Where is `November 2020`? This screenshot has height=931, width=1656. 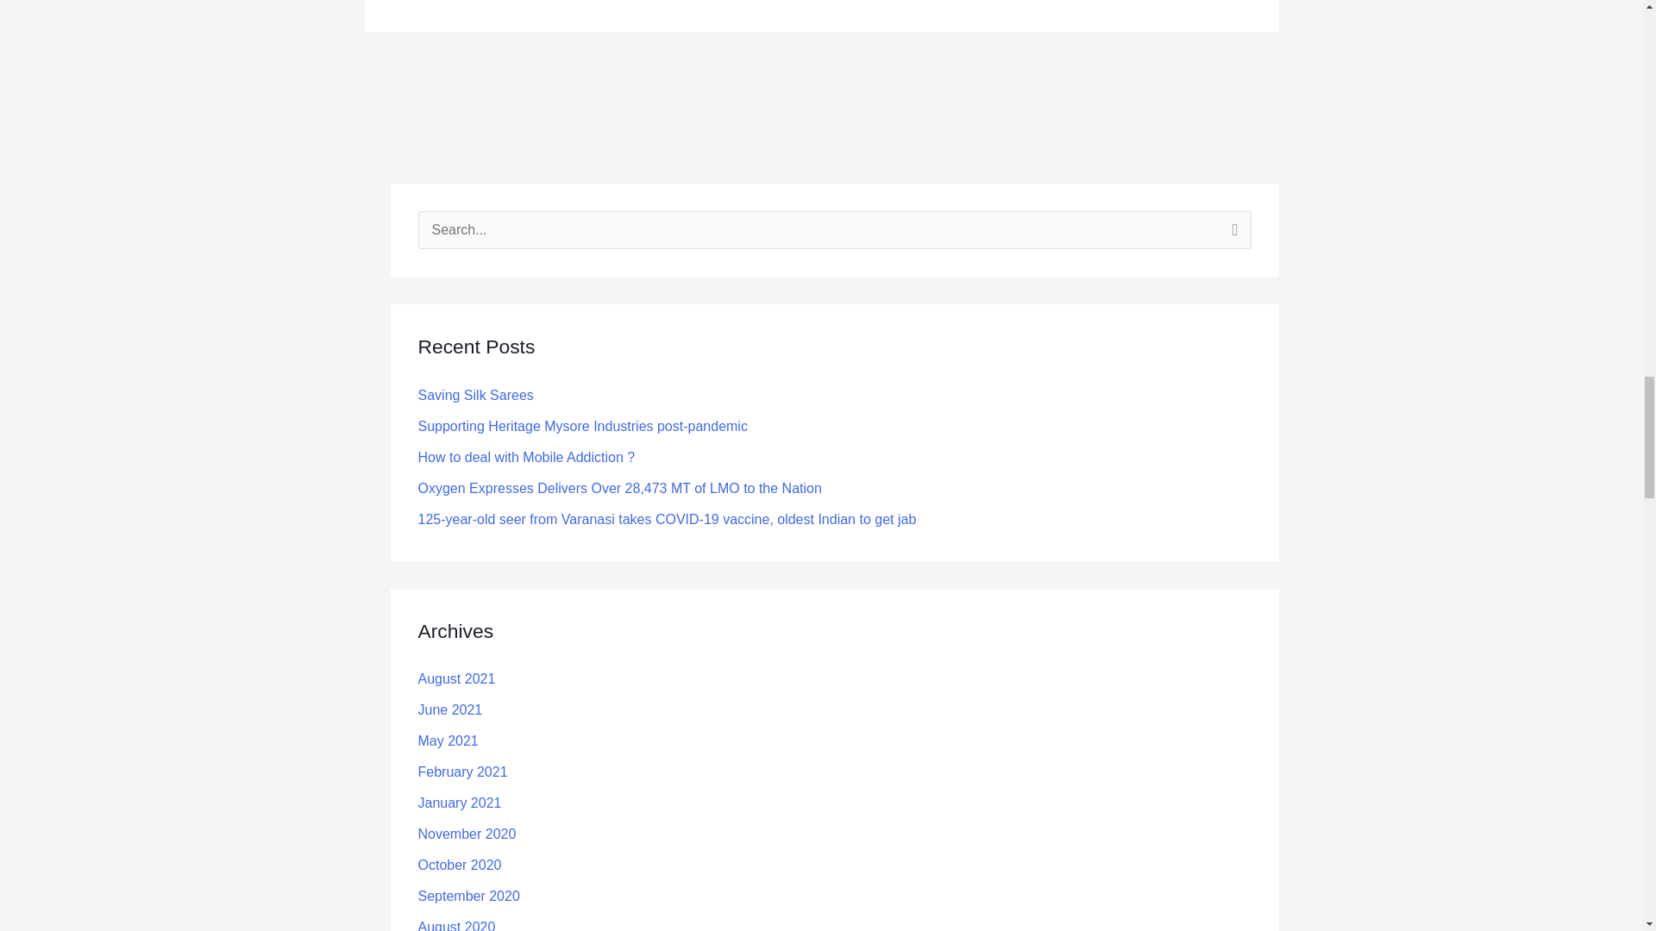
November 2020 is located at coordinates (466, 834).